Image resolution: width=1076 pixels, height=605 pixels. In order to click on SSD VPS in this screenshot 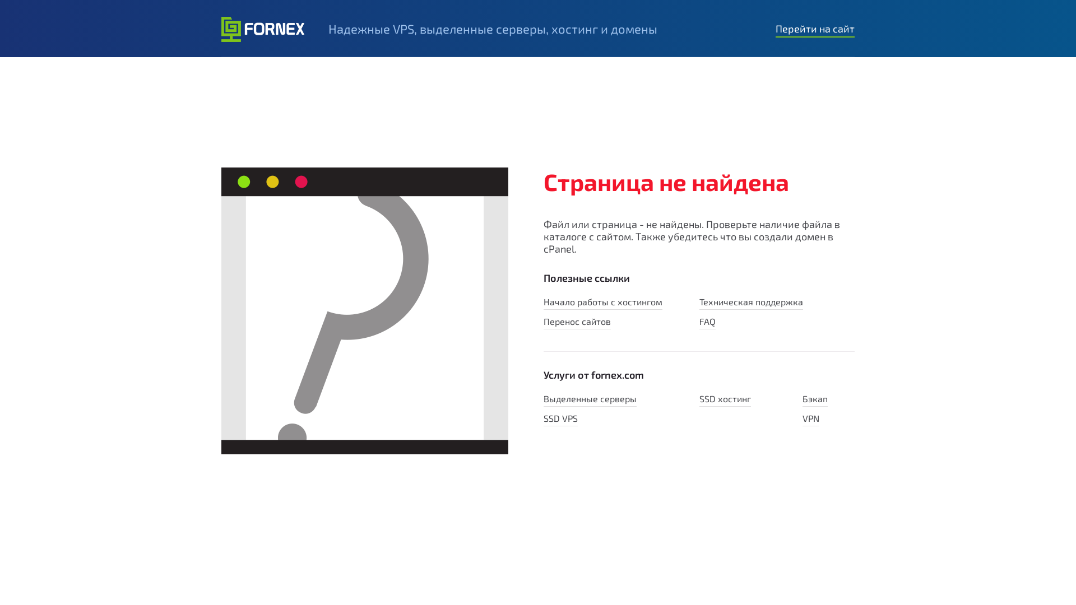, I will do `click(560, 420)`.